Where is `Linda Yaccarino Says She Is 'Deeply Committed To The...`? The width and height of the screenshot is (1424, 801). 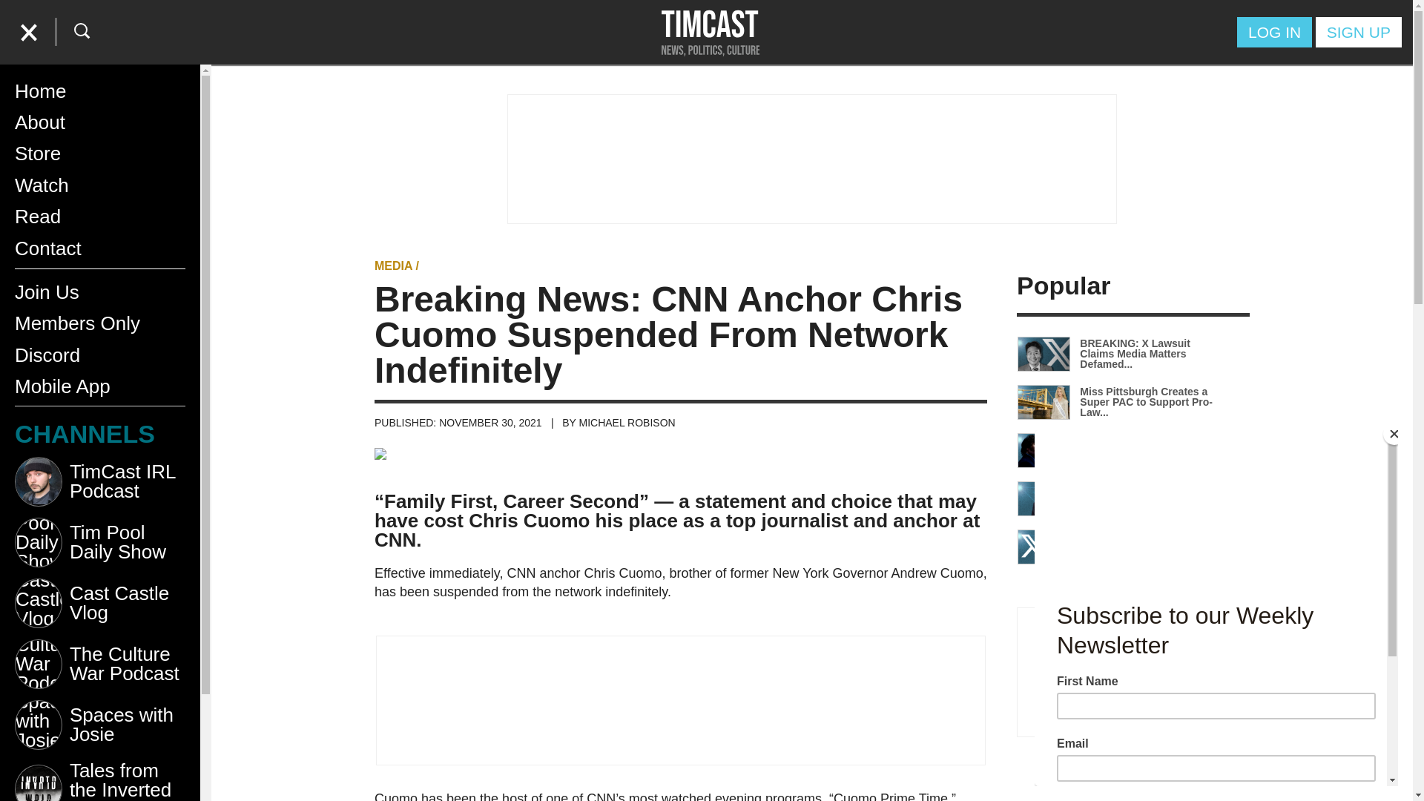
Linda Yaccarino Says She Is 'Deeply Committed To The... is located at coordinates (1118, 547).